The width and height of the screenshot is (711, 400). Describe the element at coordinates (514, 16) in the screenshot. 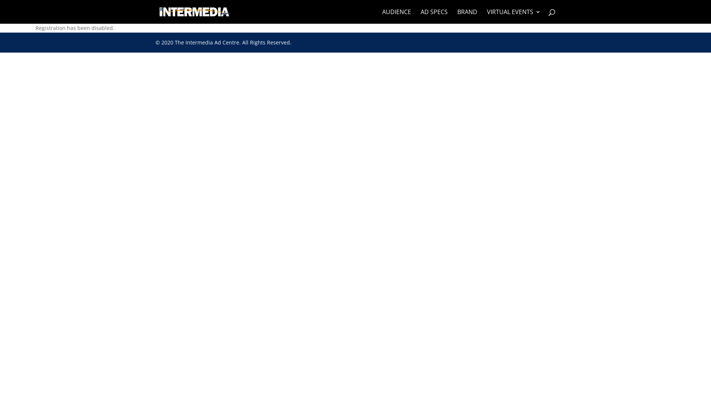

I see `VIRTUAL EVENTS` at that location.